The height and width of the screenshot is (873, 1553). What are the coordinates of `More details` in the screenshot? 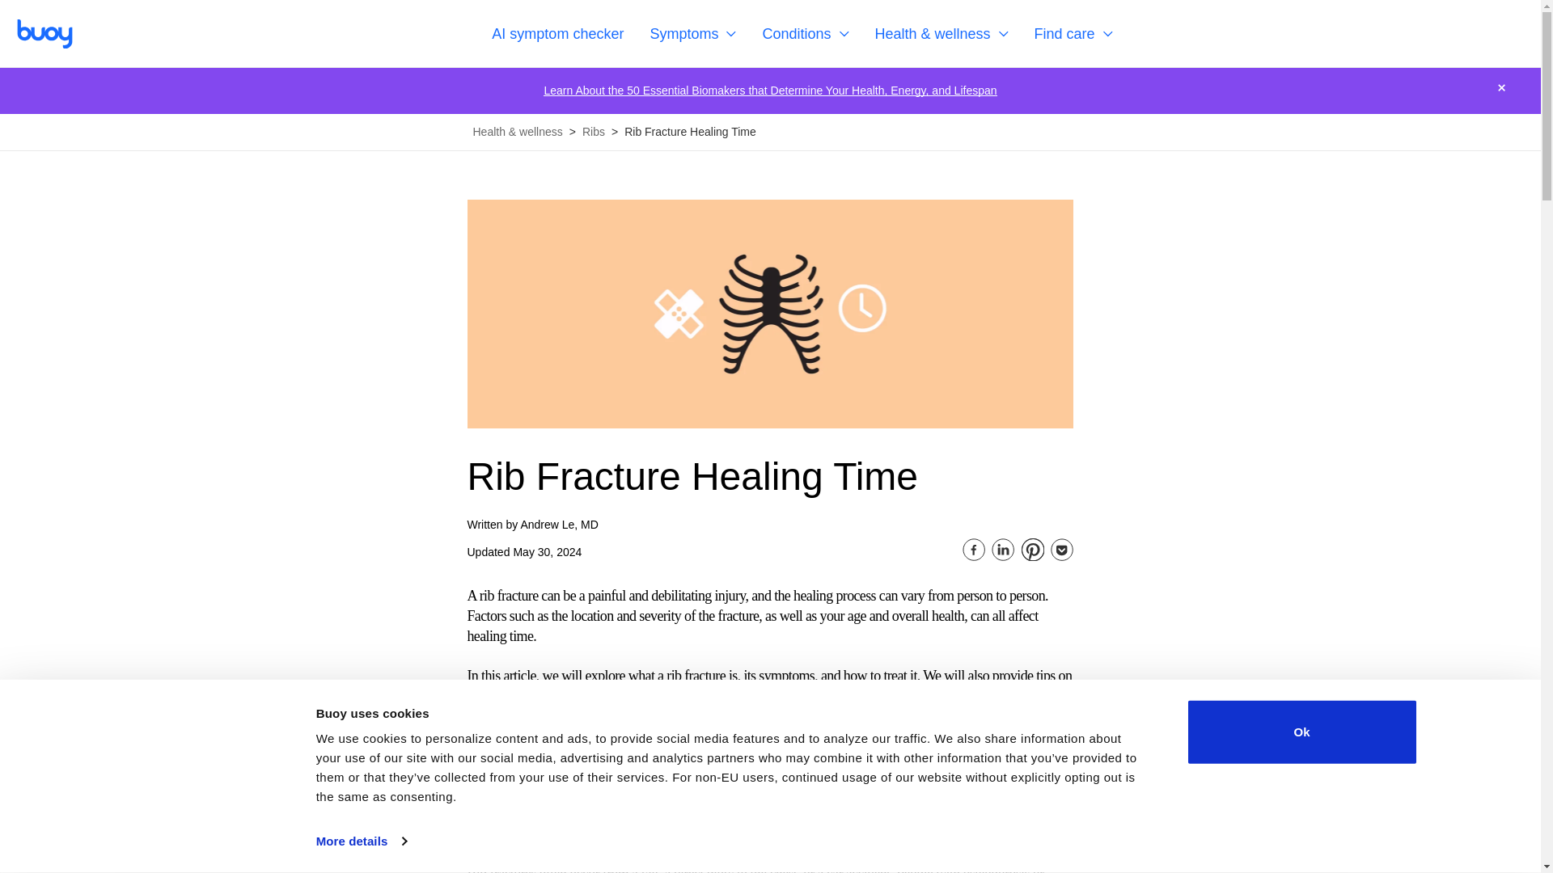 It's located at (362, 841).